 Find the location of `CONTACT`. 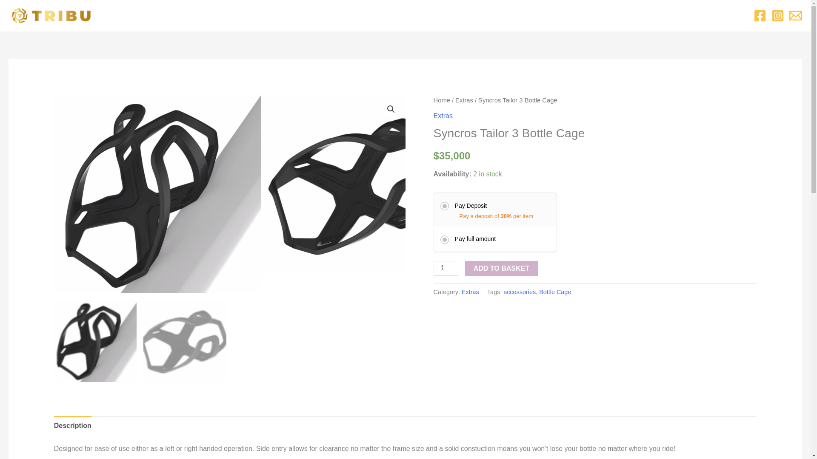

CONTACT is located at coordinates (436, 16).